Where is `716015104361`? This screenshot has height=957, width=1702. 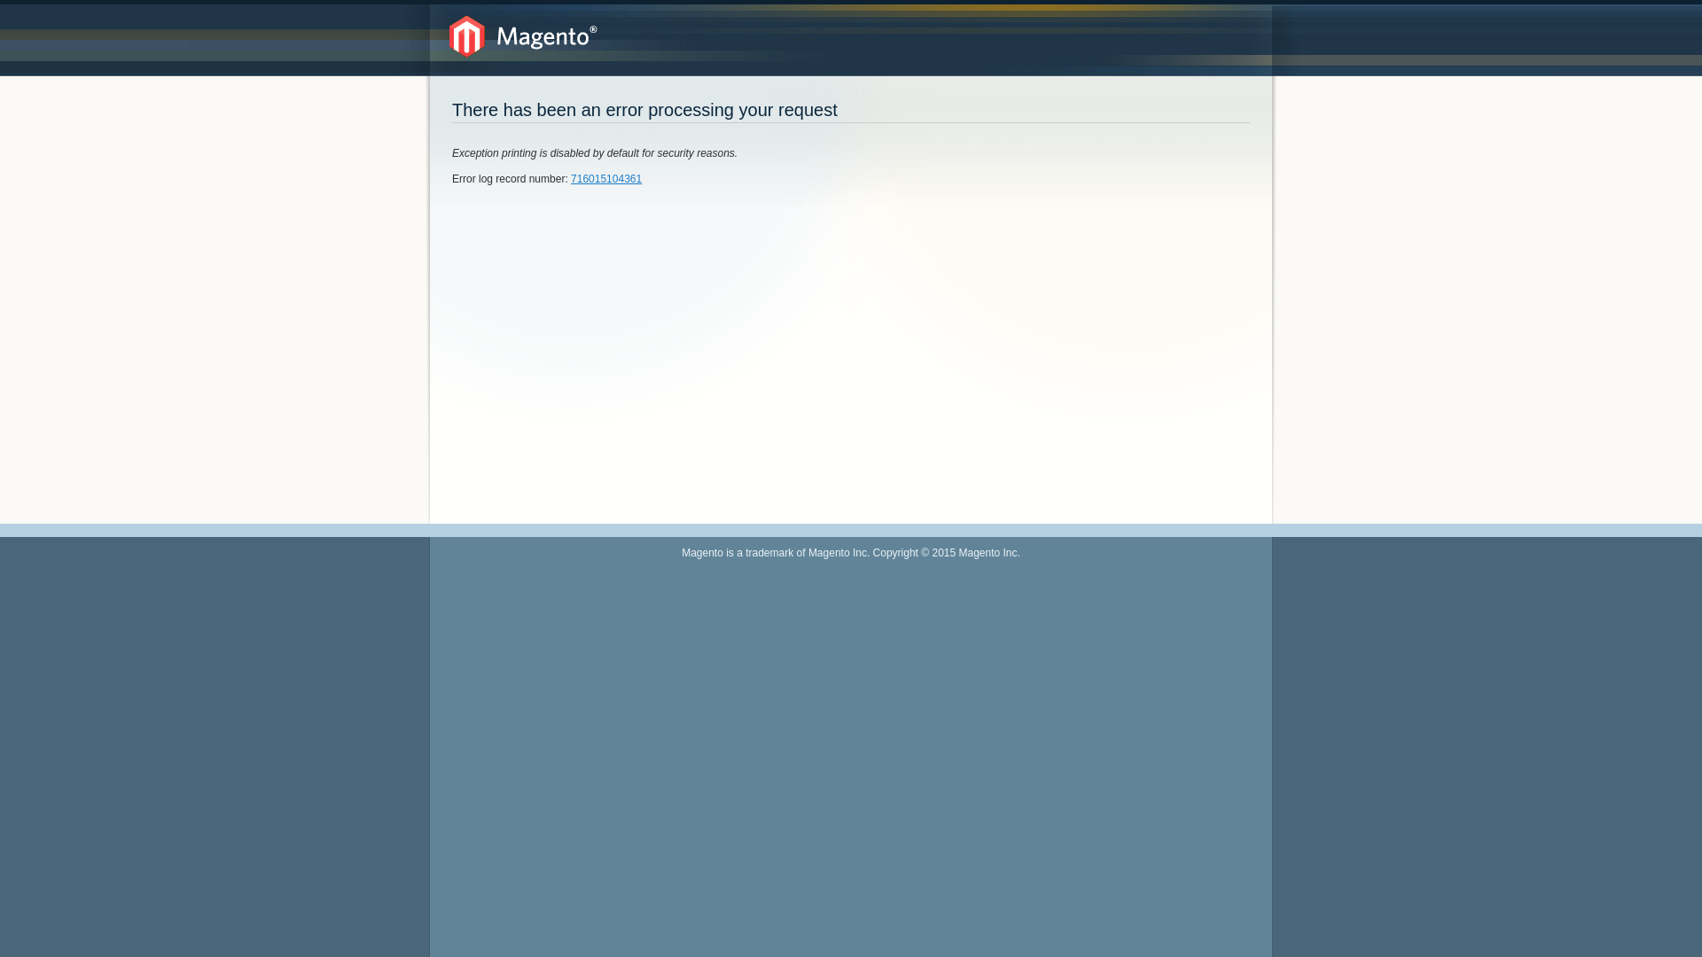
716015104361 is located at coordinates (606, 179).